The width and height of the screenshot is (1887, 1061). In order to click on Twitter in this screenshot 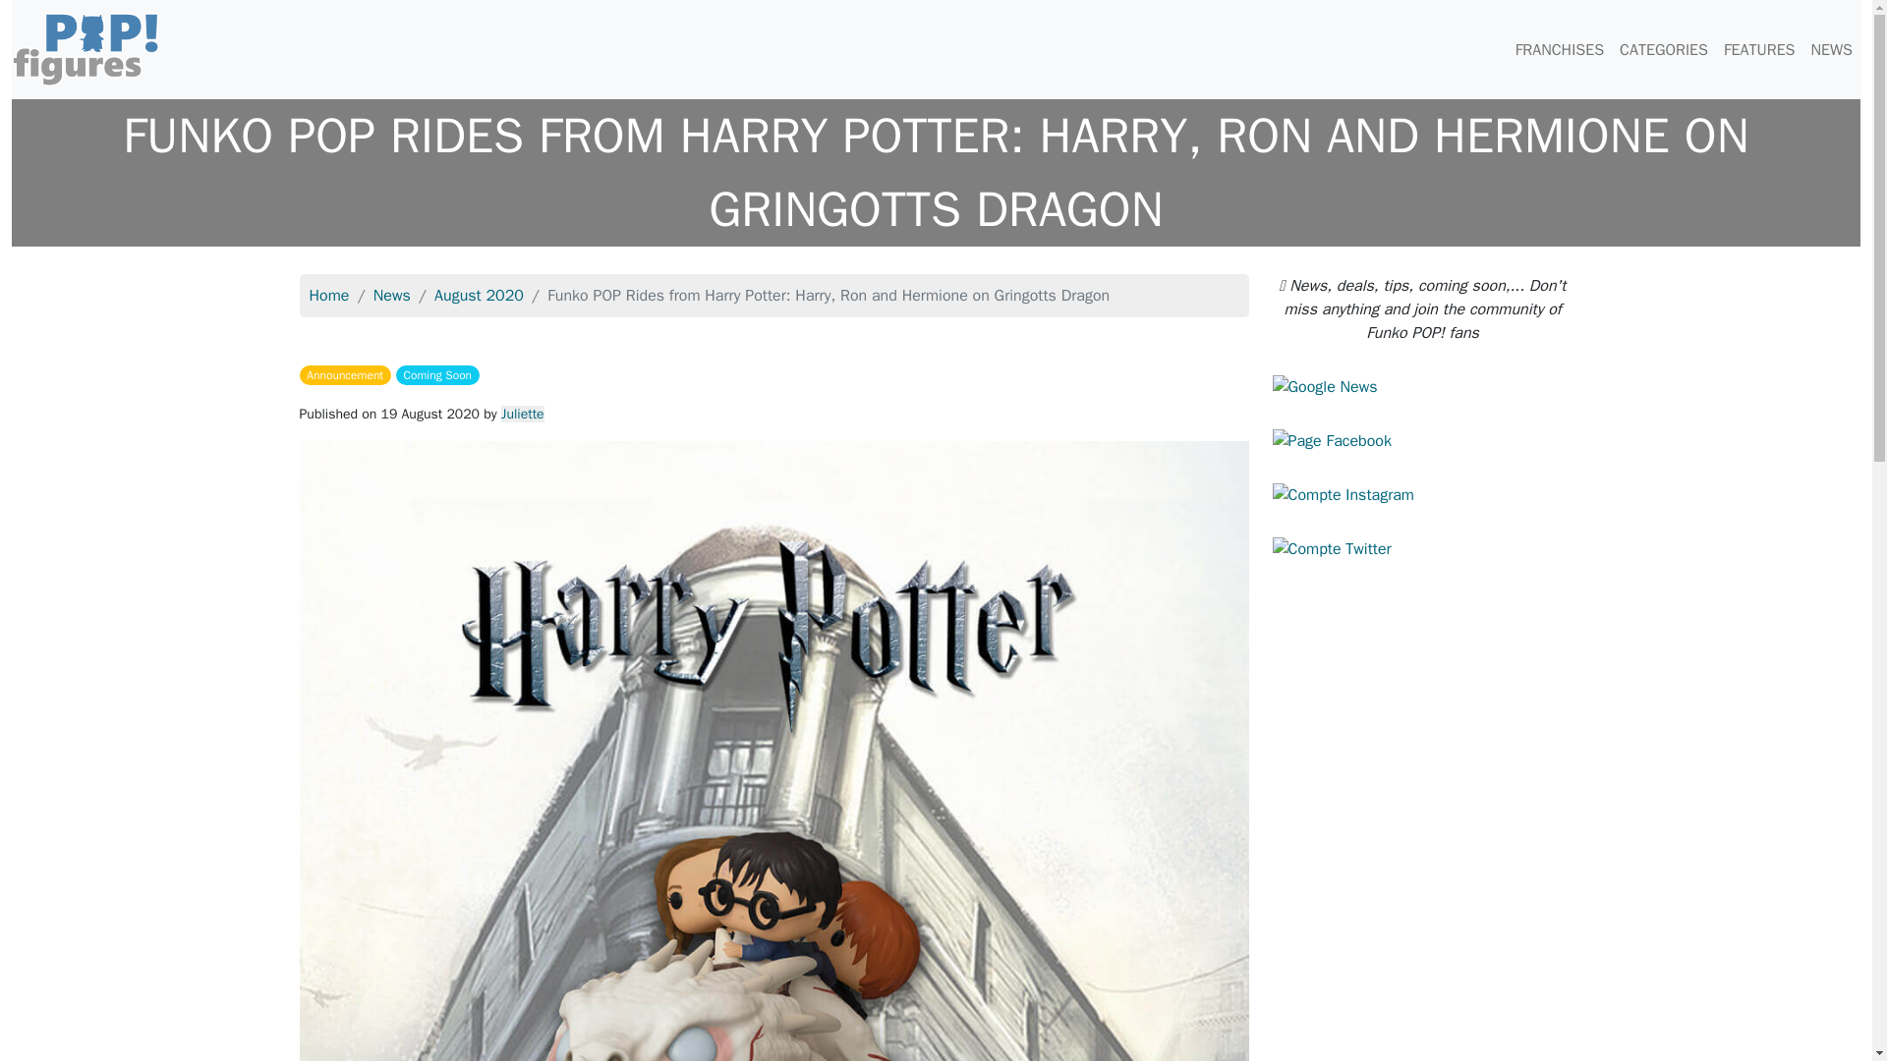, I will do `click(1331, 548)`.